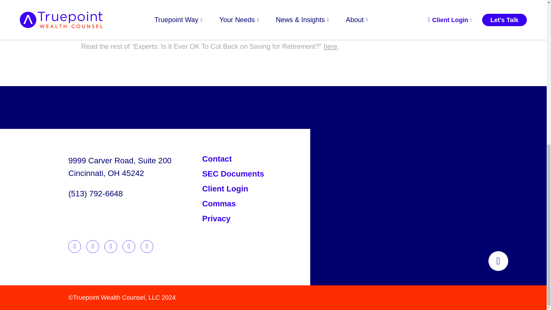  I want to click on Twitter, so click(111, 247).